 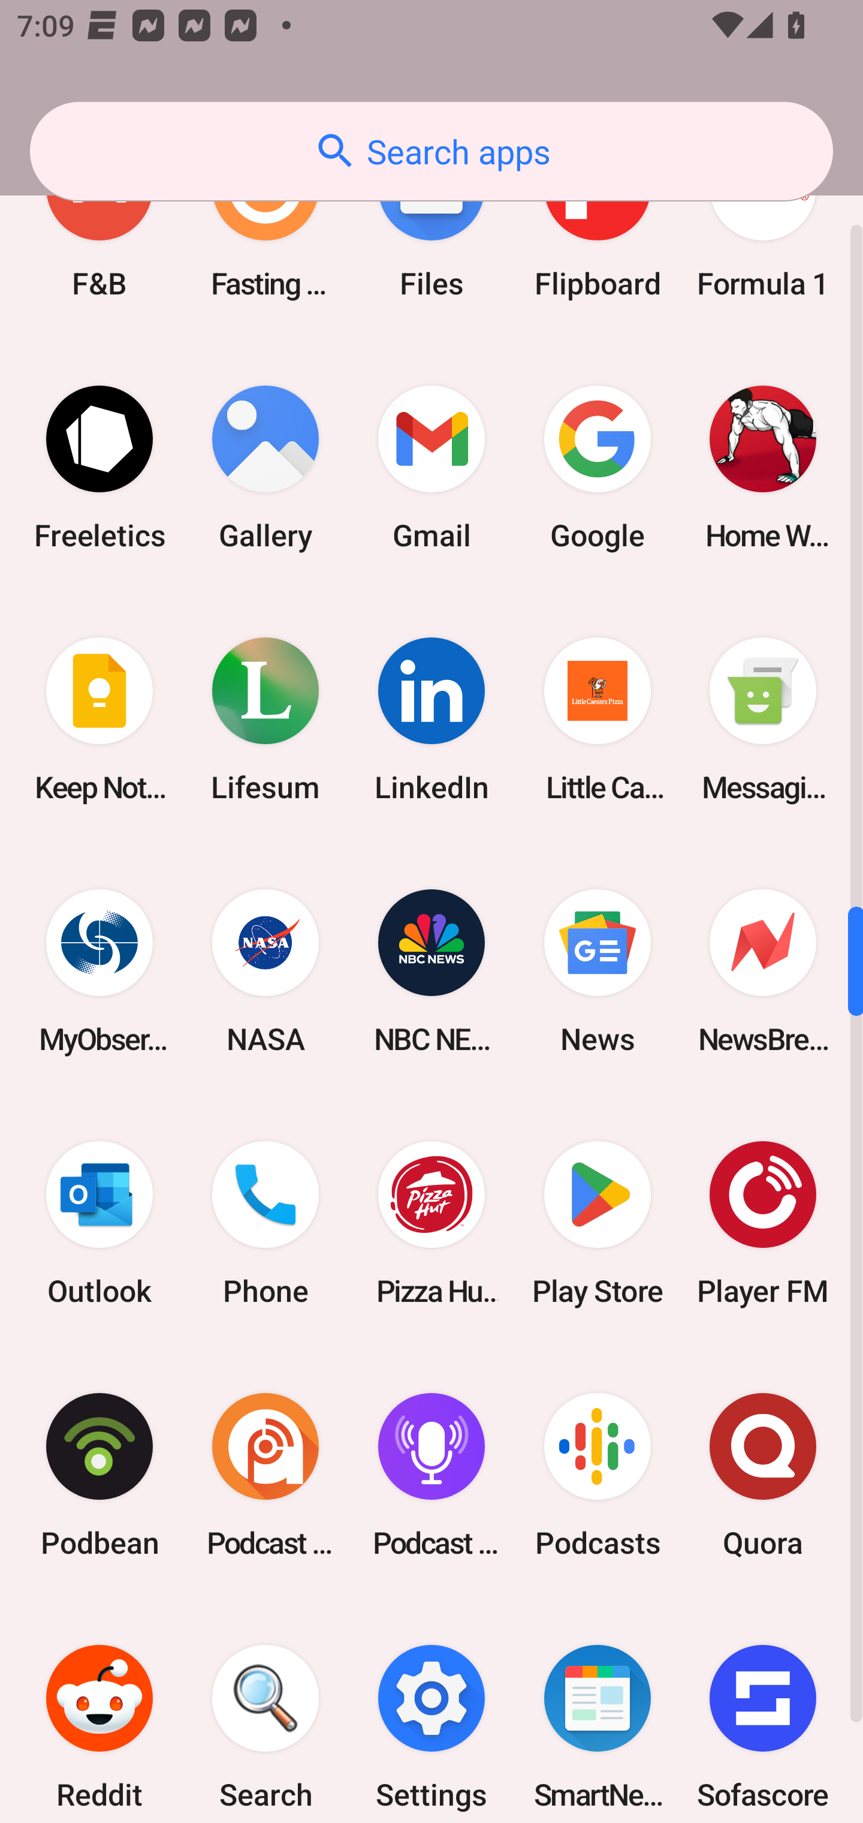 I want to click on Quora, so click(x=763, y=1475).